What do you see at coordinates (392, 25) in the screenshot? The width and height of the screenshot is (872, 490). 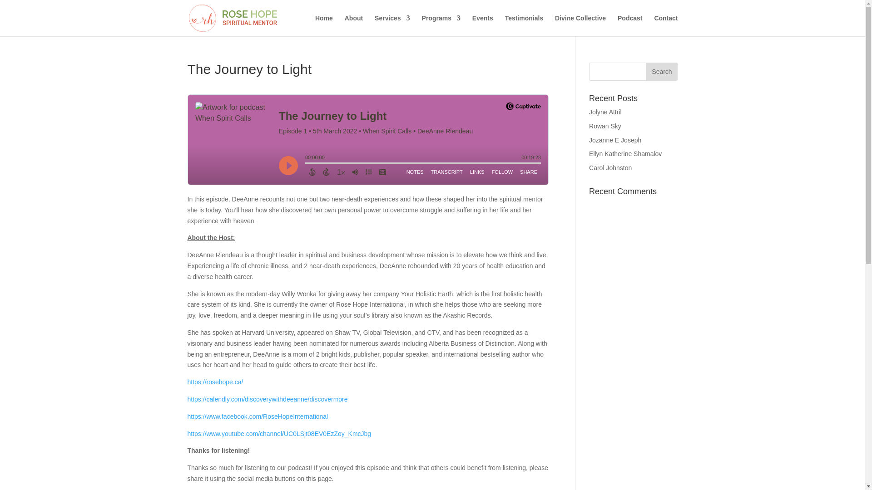 I see `Services` at bounding box center [392, 25].